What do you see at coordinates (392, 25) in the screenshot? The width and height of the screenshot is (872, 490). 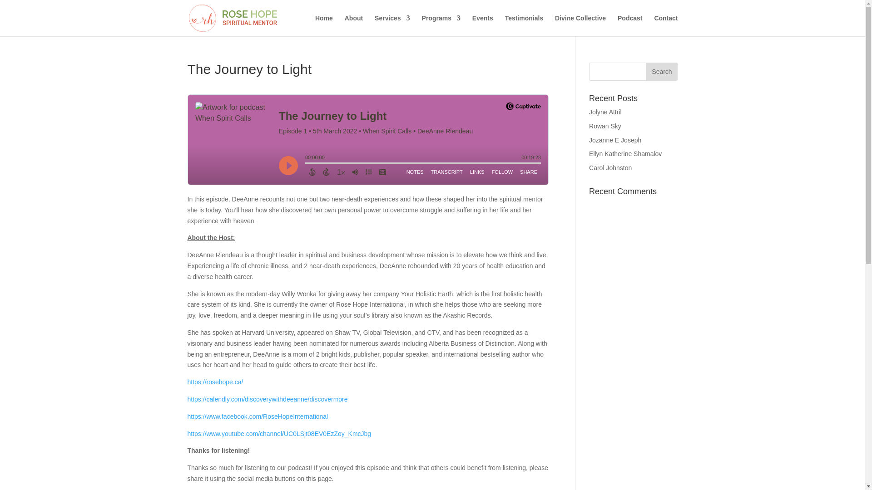 I see `Services` at bounding box center [392, 25].